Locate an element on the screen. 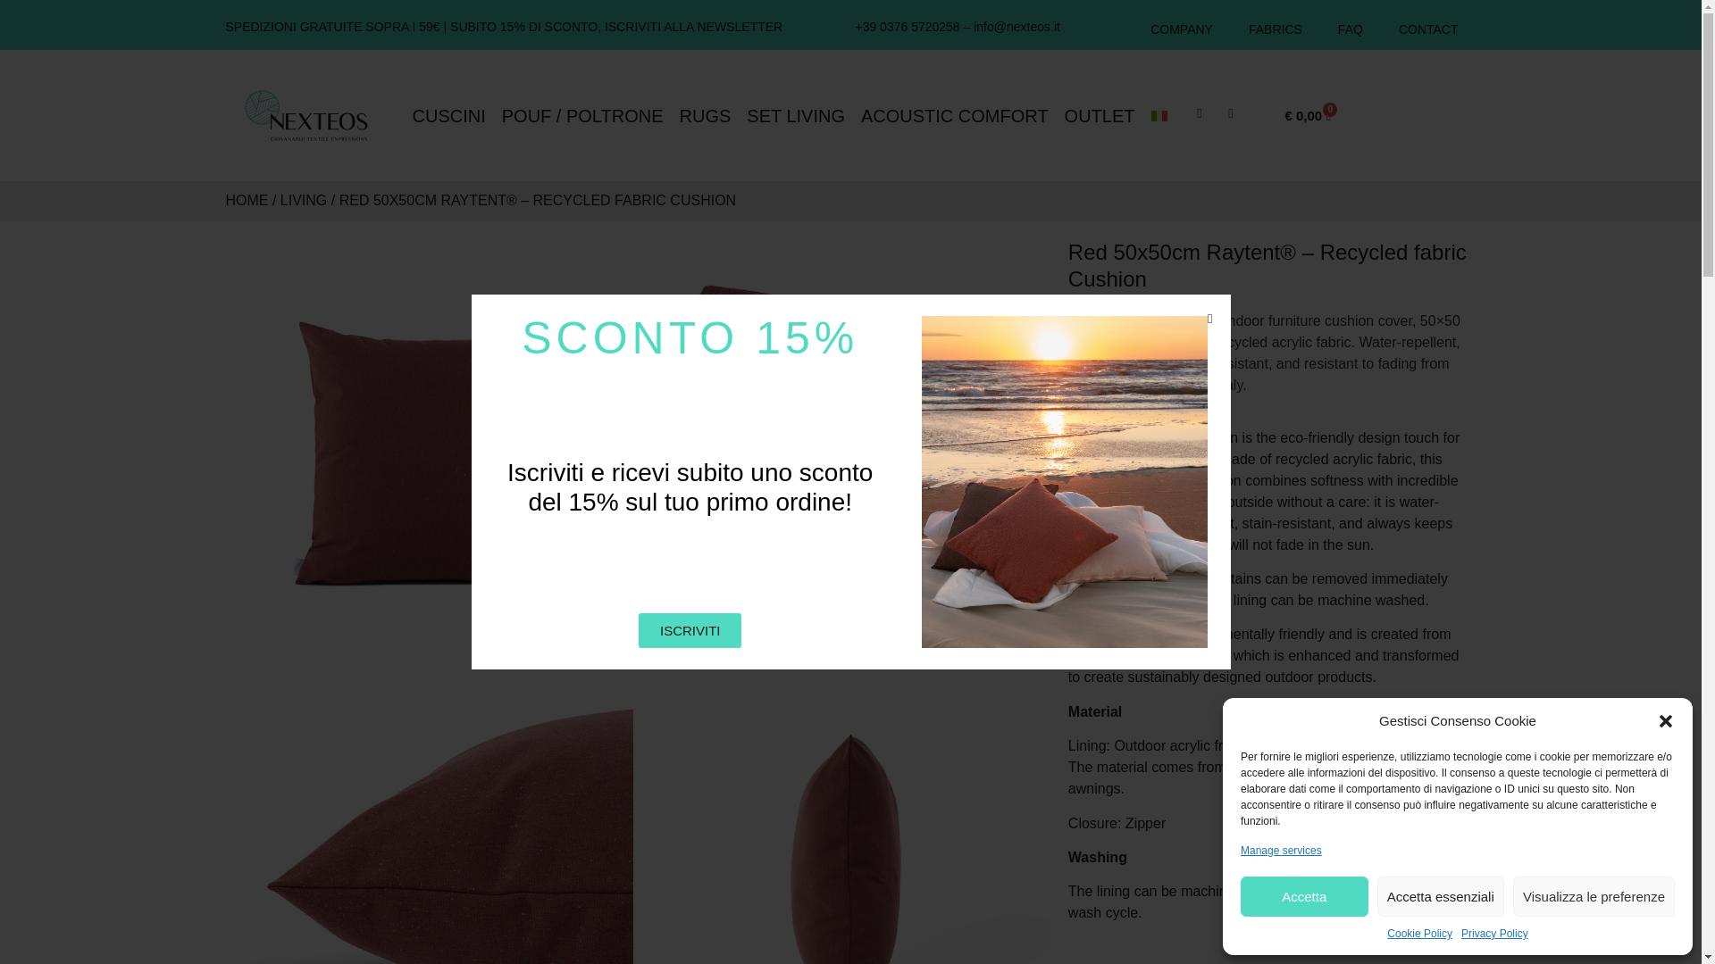  Visualizza le preferenze is located at coordinates (1594, 896).